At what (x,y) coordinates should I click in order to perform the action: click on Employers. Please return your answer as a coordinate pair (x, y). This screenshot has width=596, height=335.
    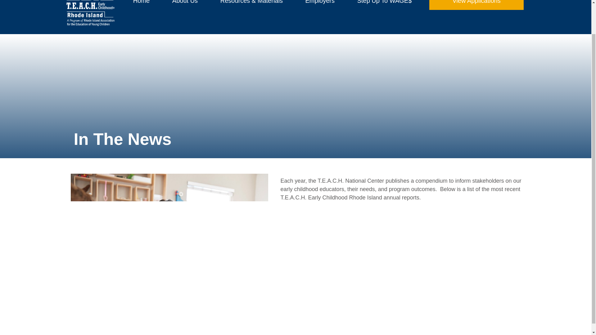
    Looking at the image, I should click on (320, 5).